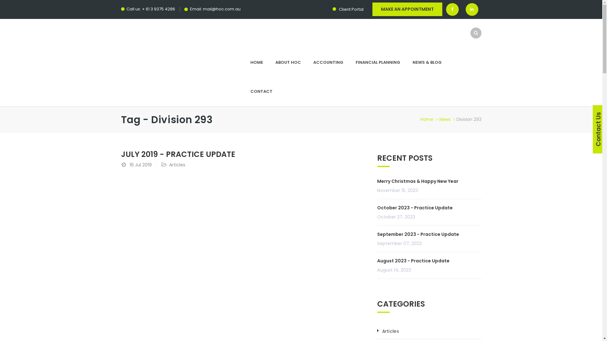 The height and width of the screenshot is (341, 607). Describe the element at coordinates (415, 208) in the screenshot. I see `October 2023 - Practice Update` at that location.